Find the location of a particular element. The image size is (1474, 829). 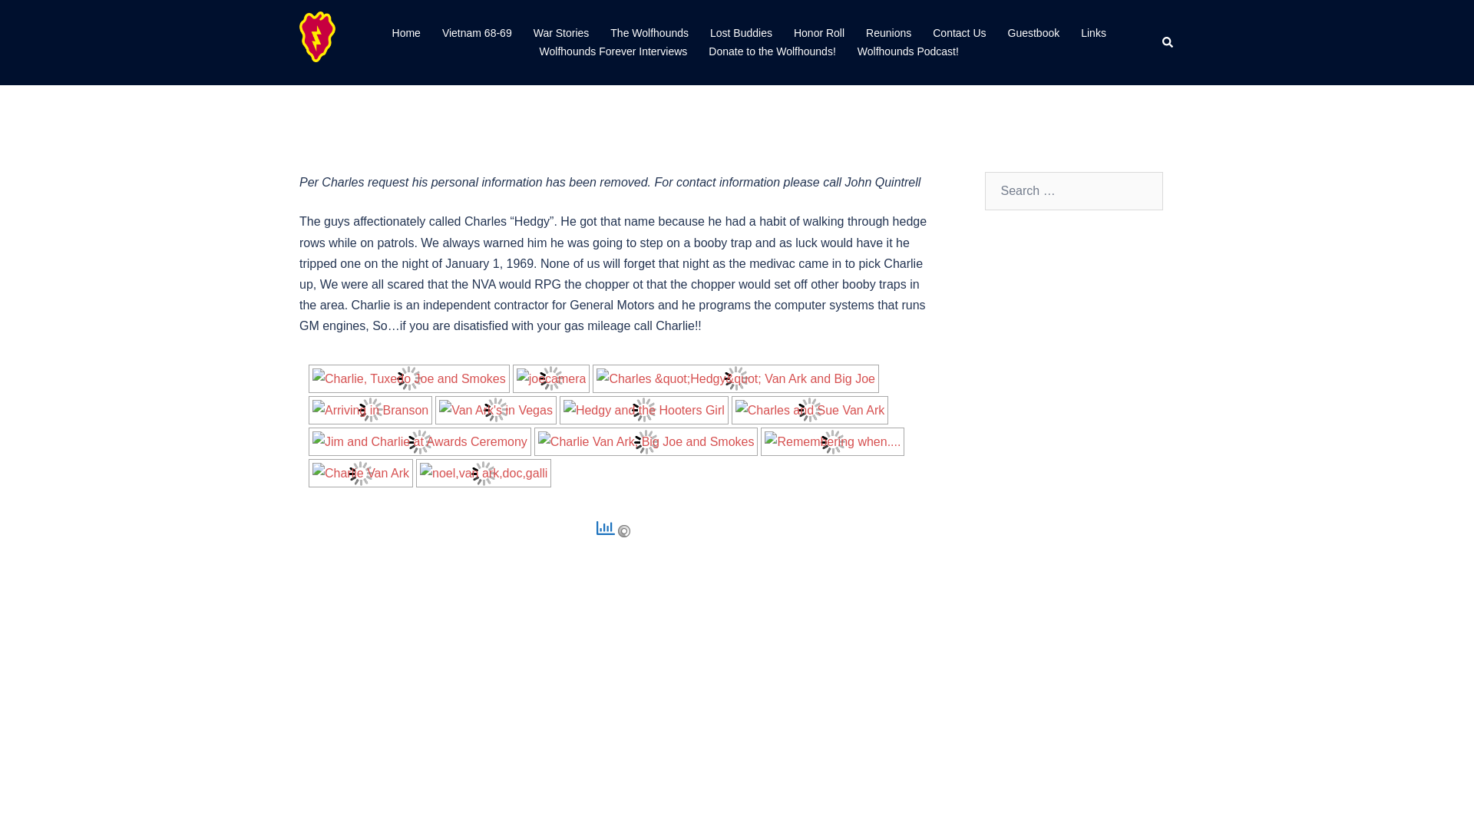

Jim and Charlie at Awards Ceremony is located at coordinates (419, 442).